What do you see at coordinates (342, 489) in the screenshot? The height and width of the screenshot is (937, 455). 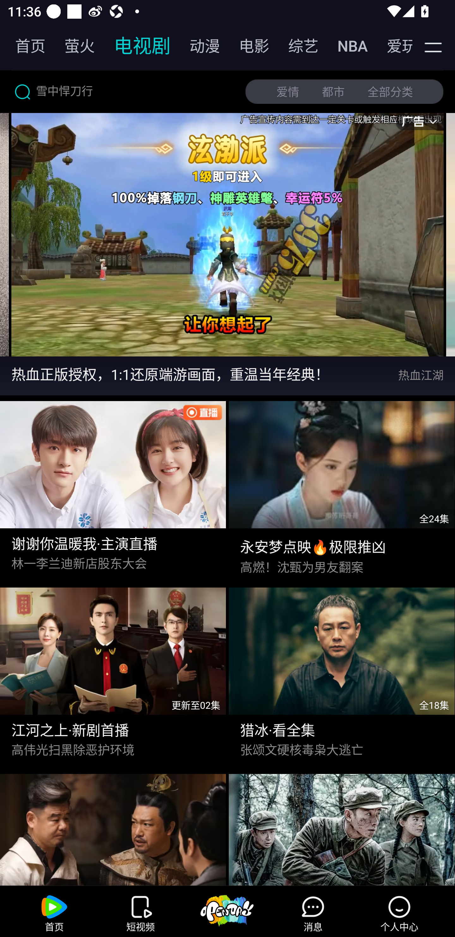 I see `永安梦点映🔥极限推凶,全24集,链接 永安梦点映🔥极限推凶 高燃！沈甄为男友翻案` at bounding box center [342, 489].